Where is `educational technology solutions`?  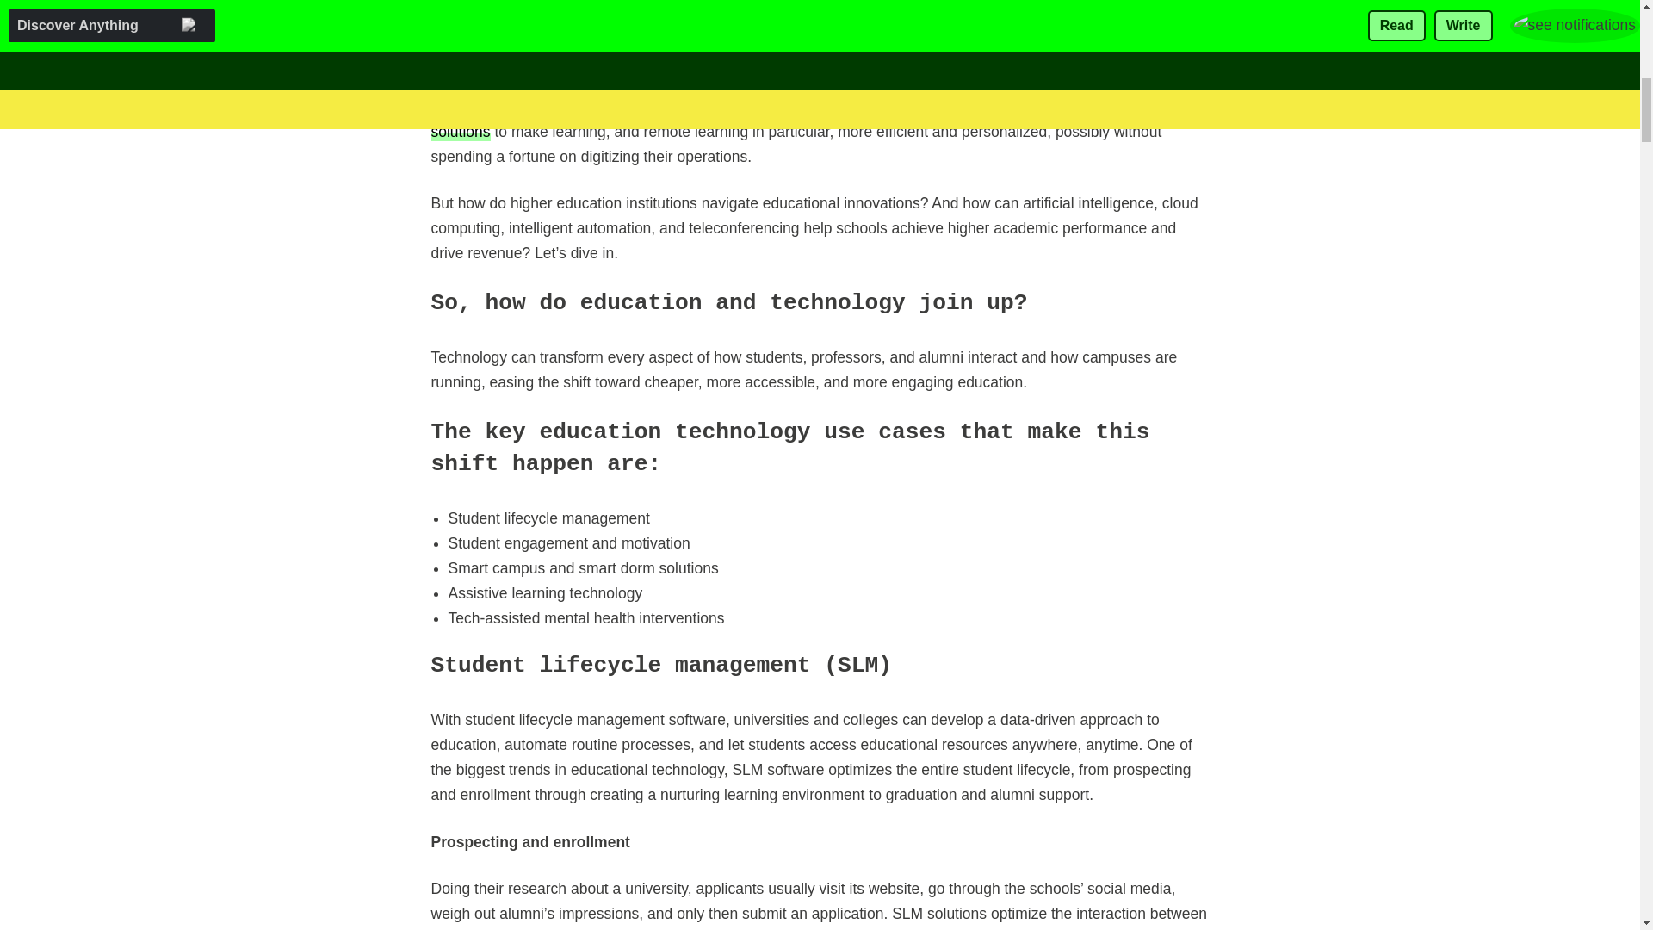
educational technology solutions is located at coordinates (802, 118).